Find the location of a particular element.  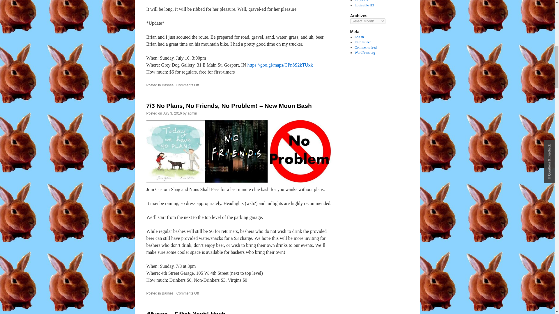

10:53 am is located at coordinates (172, 113).